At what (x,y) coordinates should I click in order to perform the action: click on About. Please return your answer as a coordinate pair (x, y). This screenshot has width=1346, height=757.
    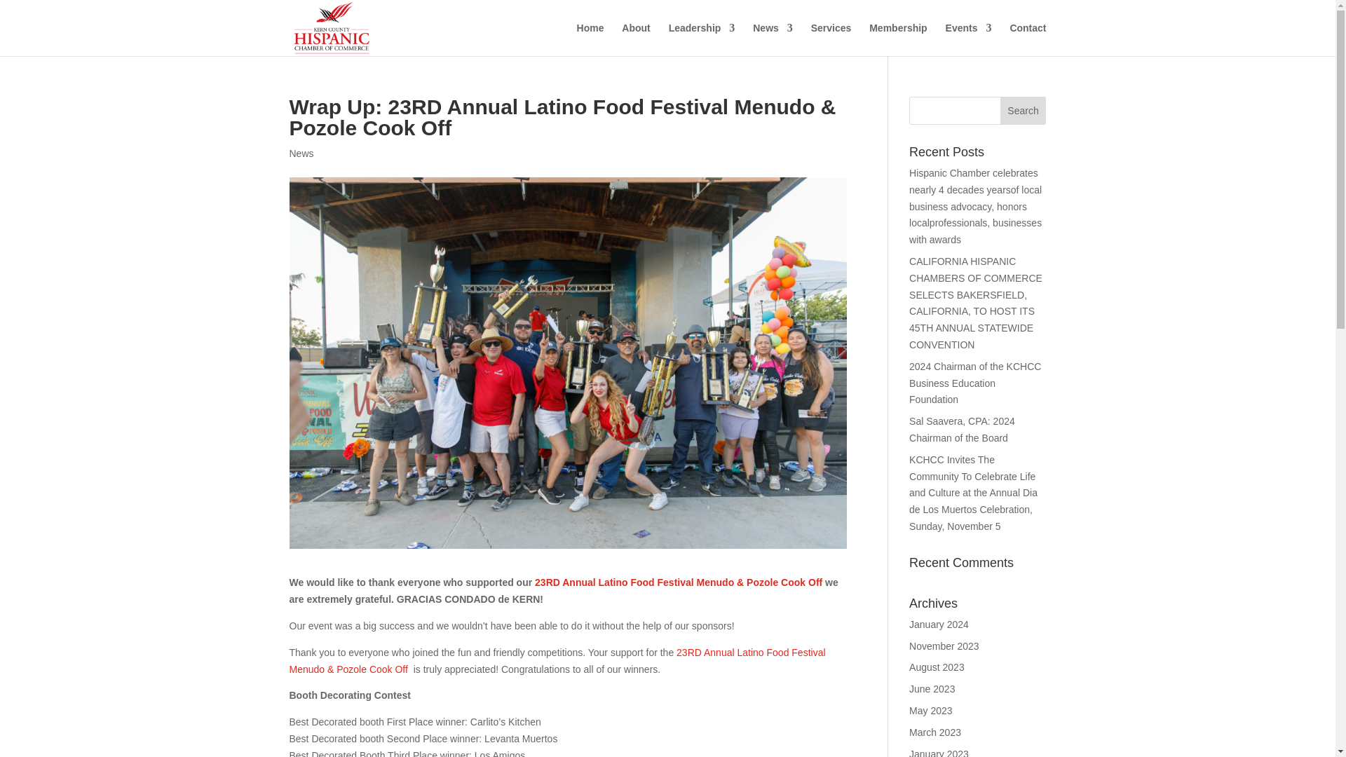
    Looking at the image, I should click on (636, 39).